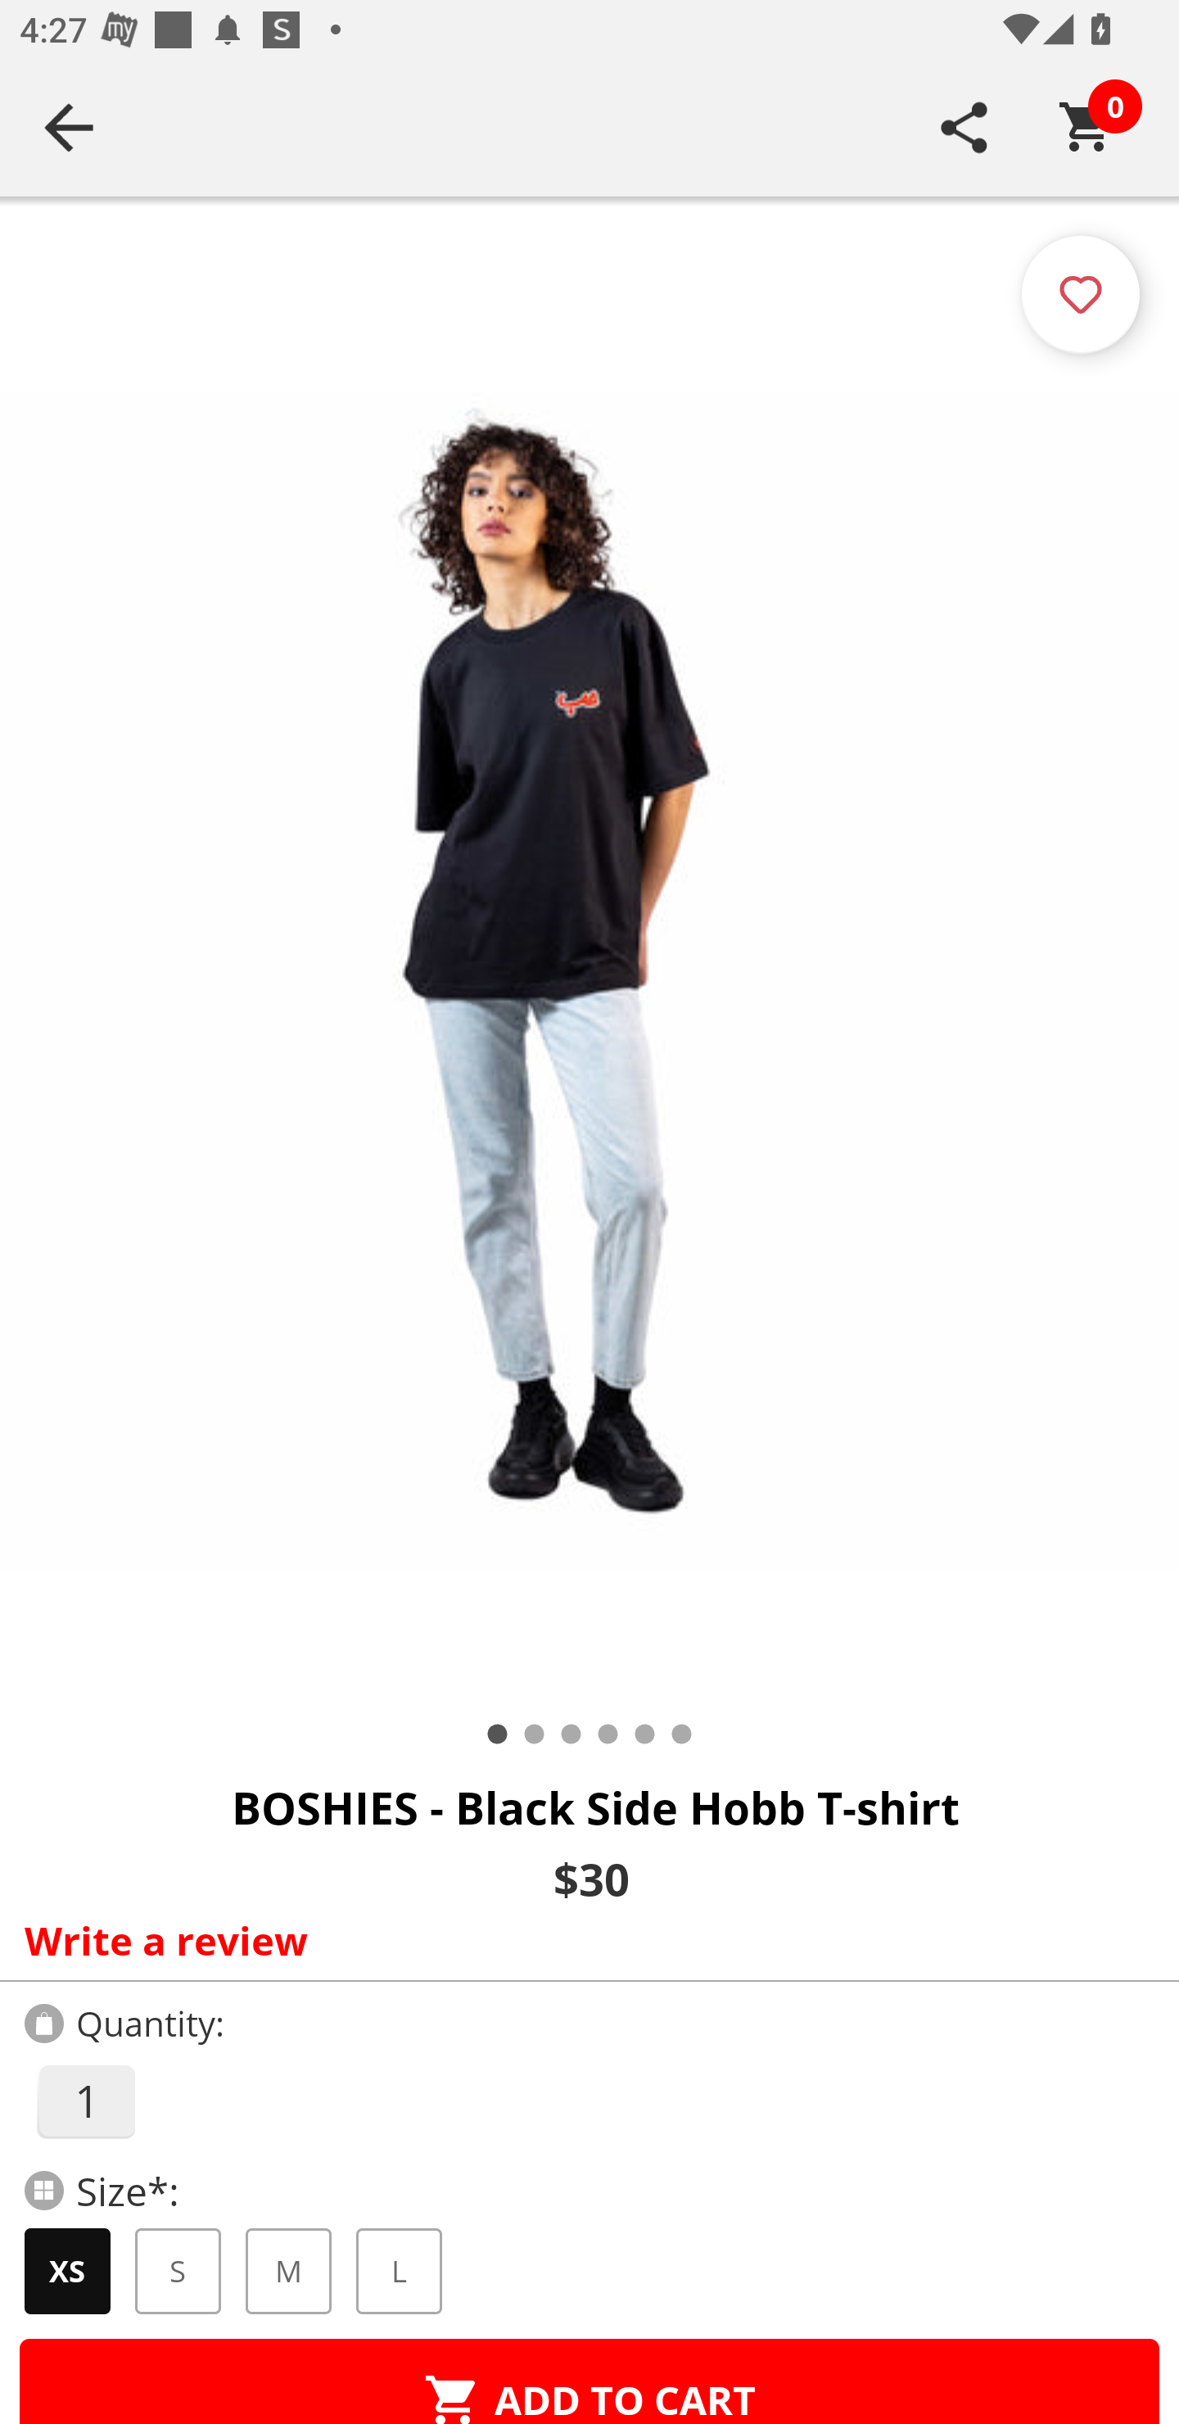 This screenshot has width=1179, height=2424. What do you see at coordinates (178, 2271) in the screenshot?
I see `S` at bounding box center [178, 2271].